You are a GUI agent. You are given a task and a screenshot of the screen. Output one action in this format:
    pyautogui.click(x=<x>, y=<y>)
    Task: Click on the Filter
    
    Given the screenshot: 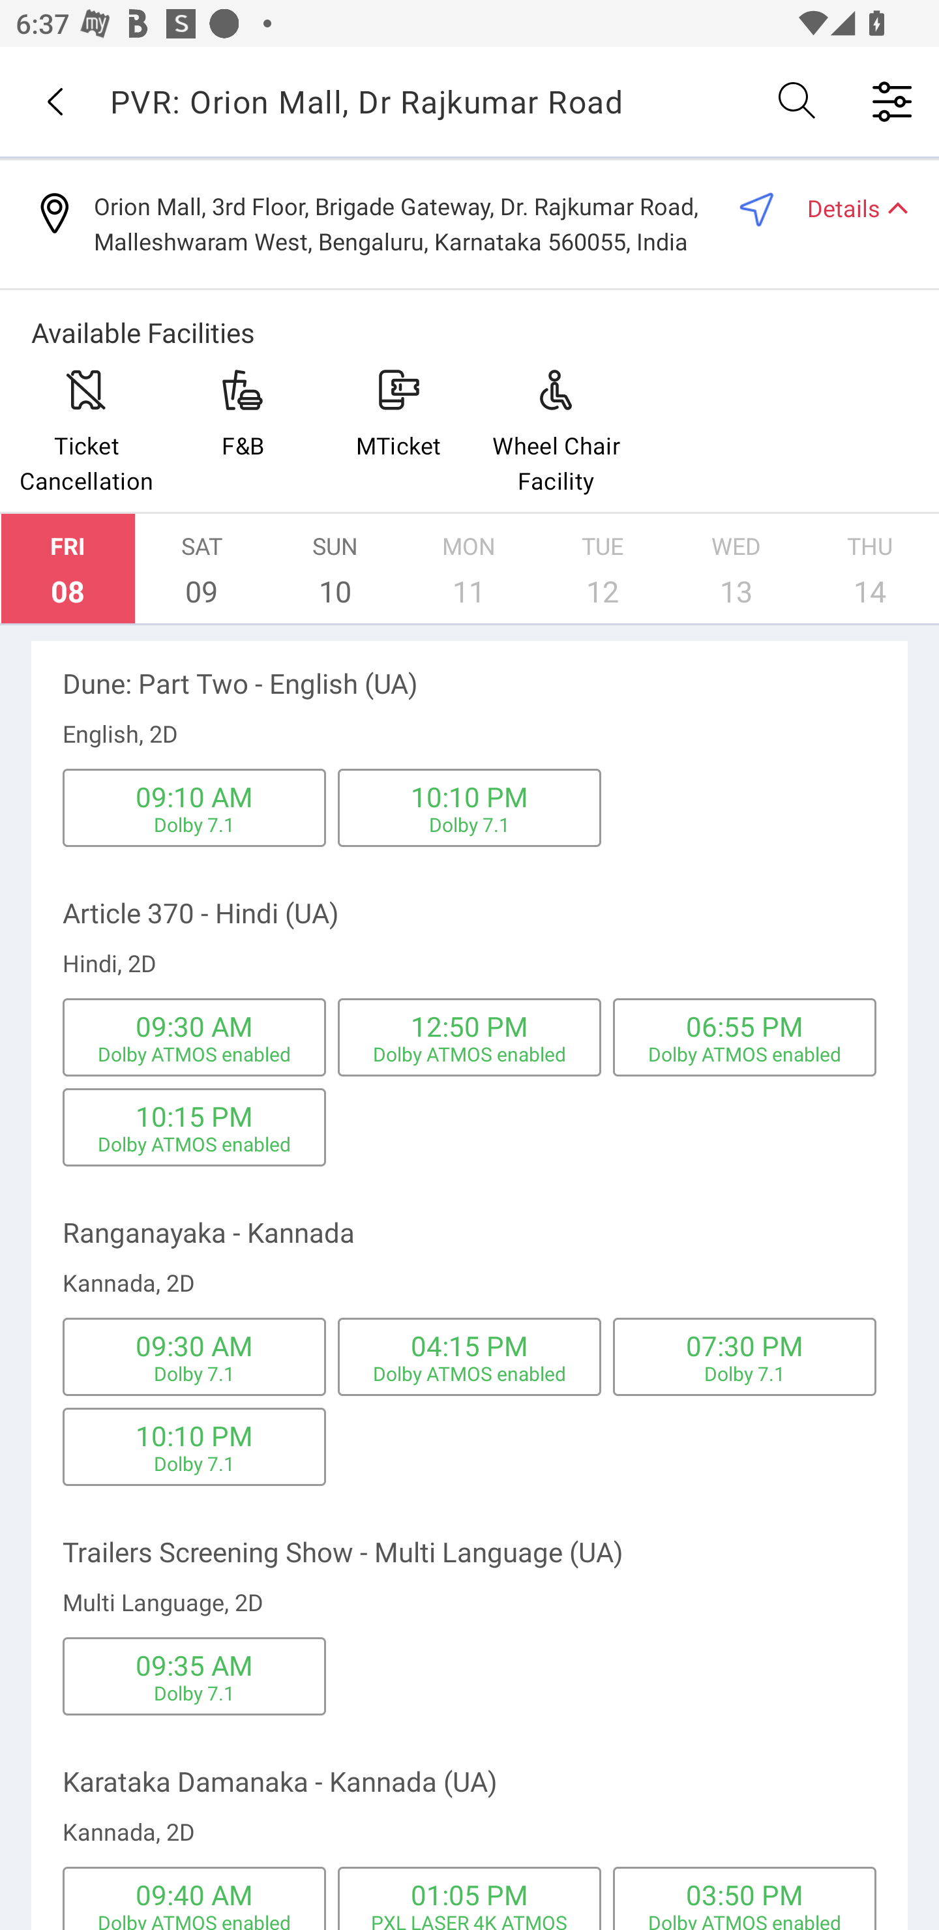 What is the action you would take?
    pyautogui.click(x=892, y=100)
    